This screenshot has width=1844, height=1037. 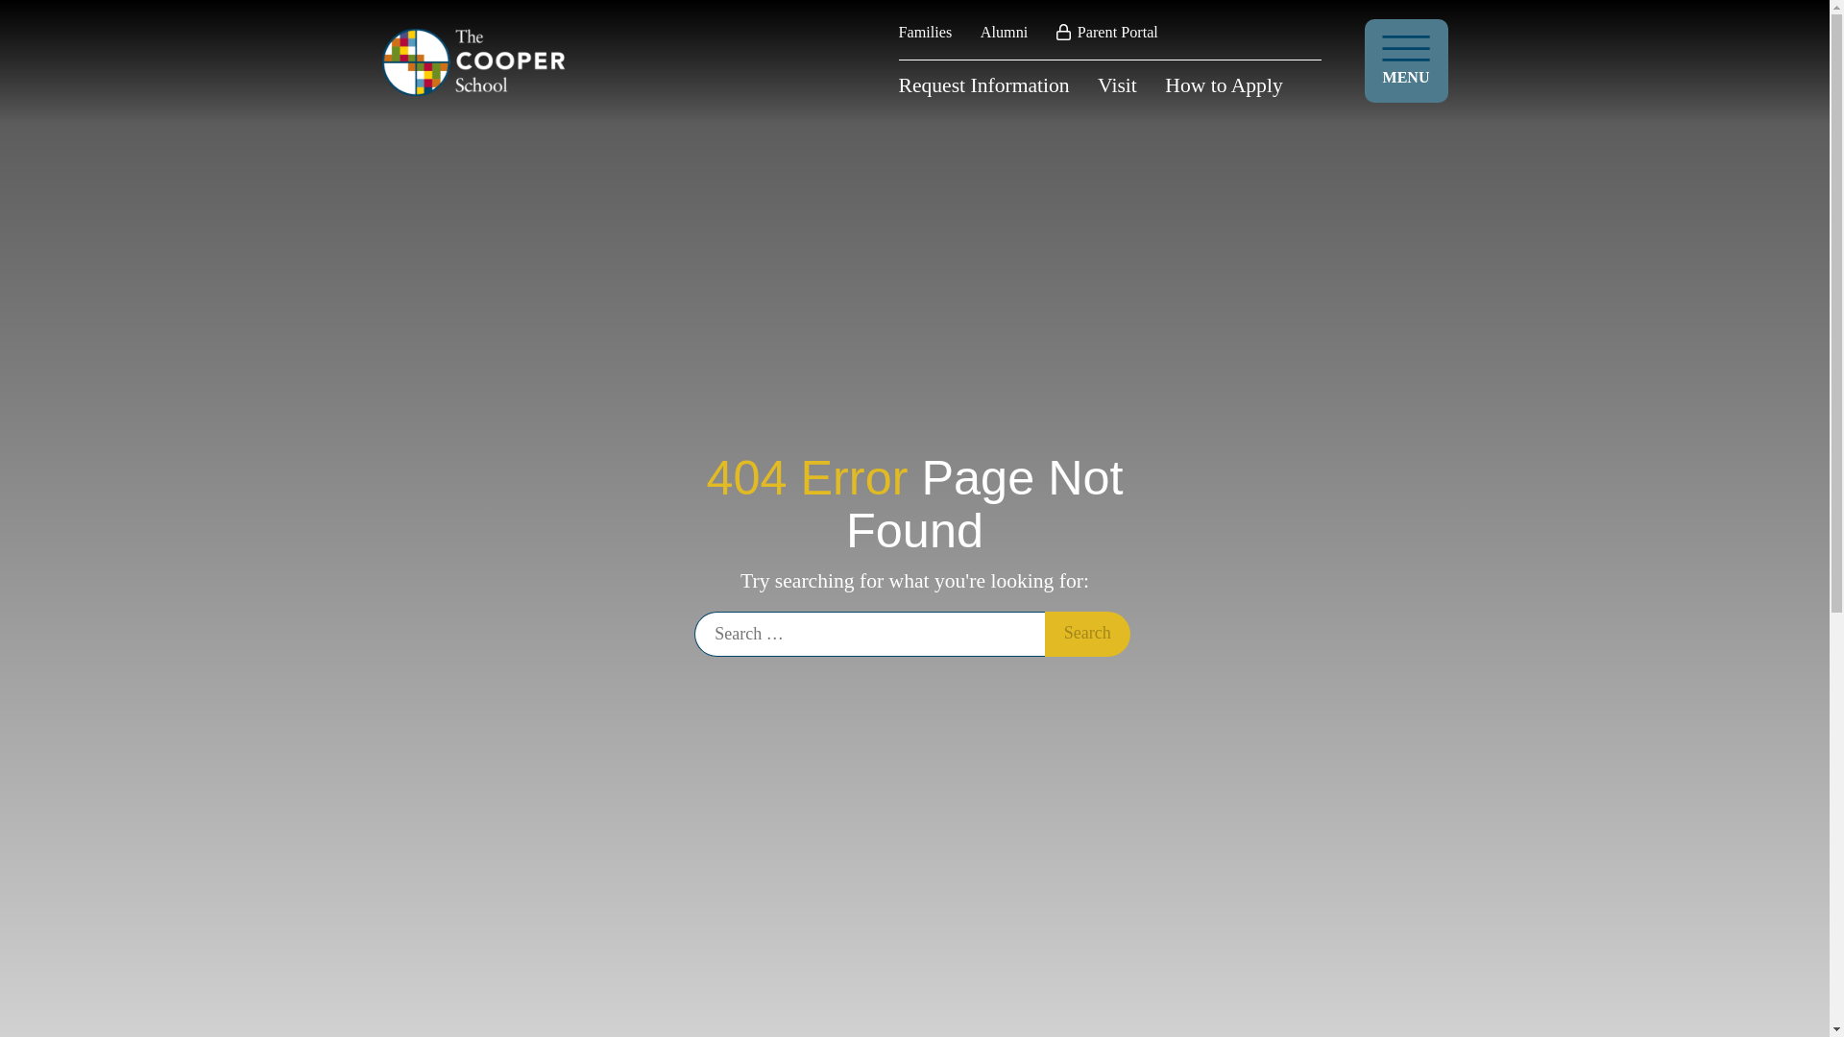 I want to click on MENU, so click(x=1406, y=60).